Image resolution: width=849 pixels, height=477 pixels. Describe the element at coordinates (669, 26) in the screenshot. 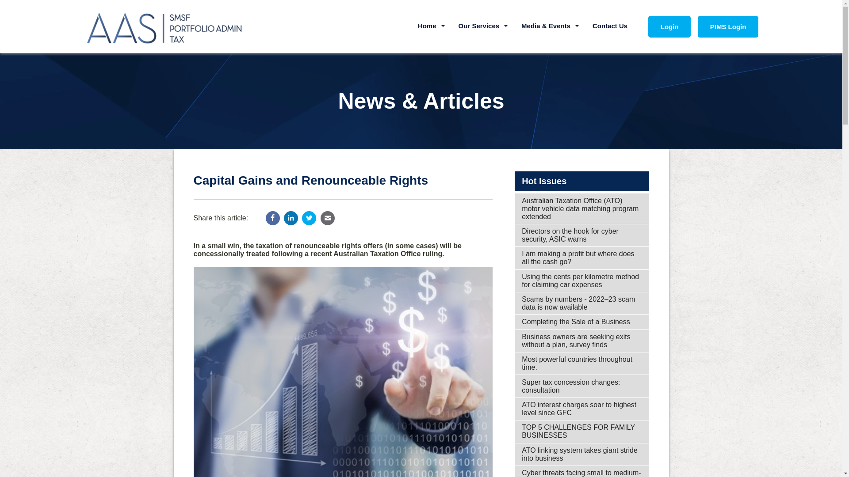

I see `Login` at that location.